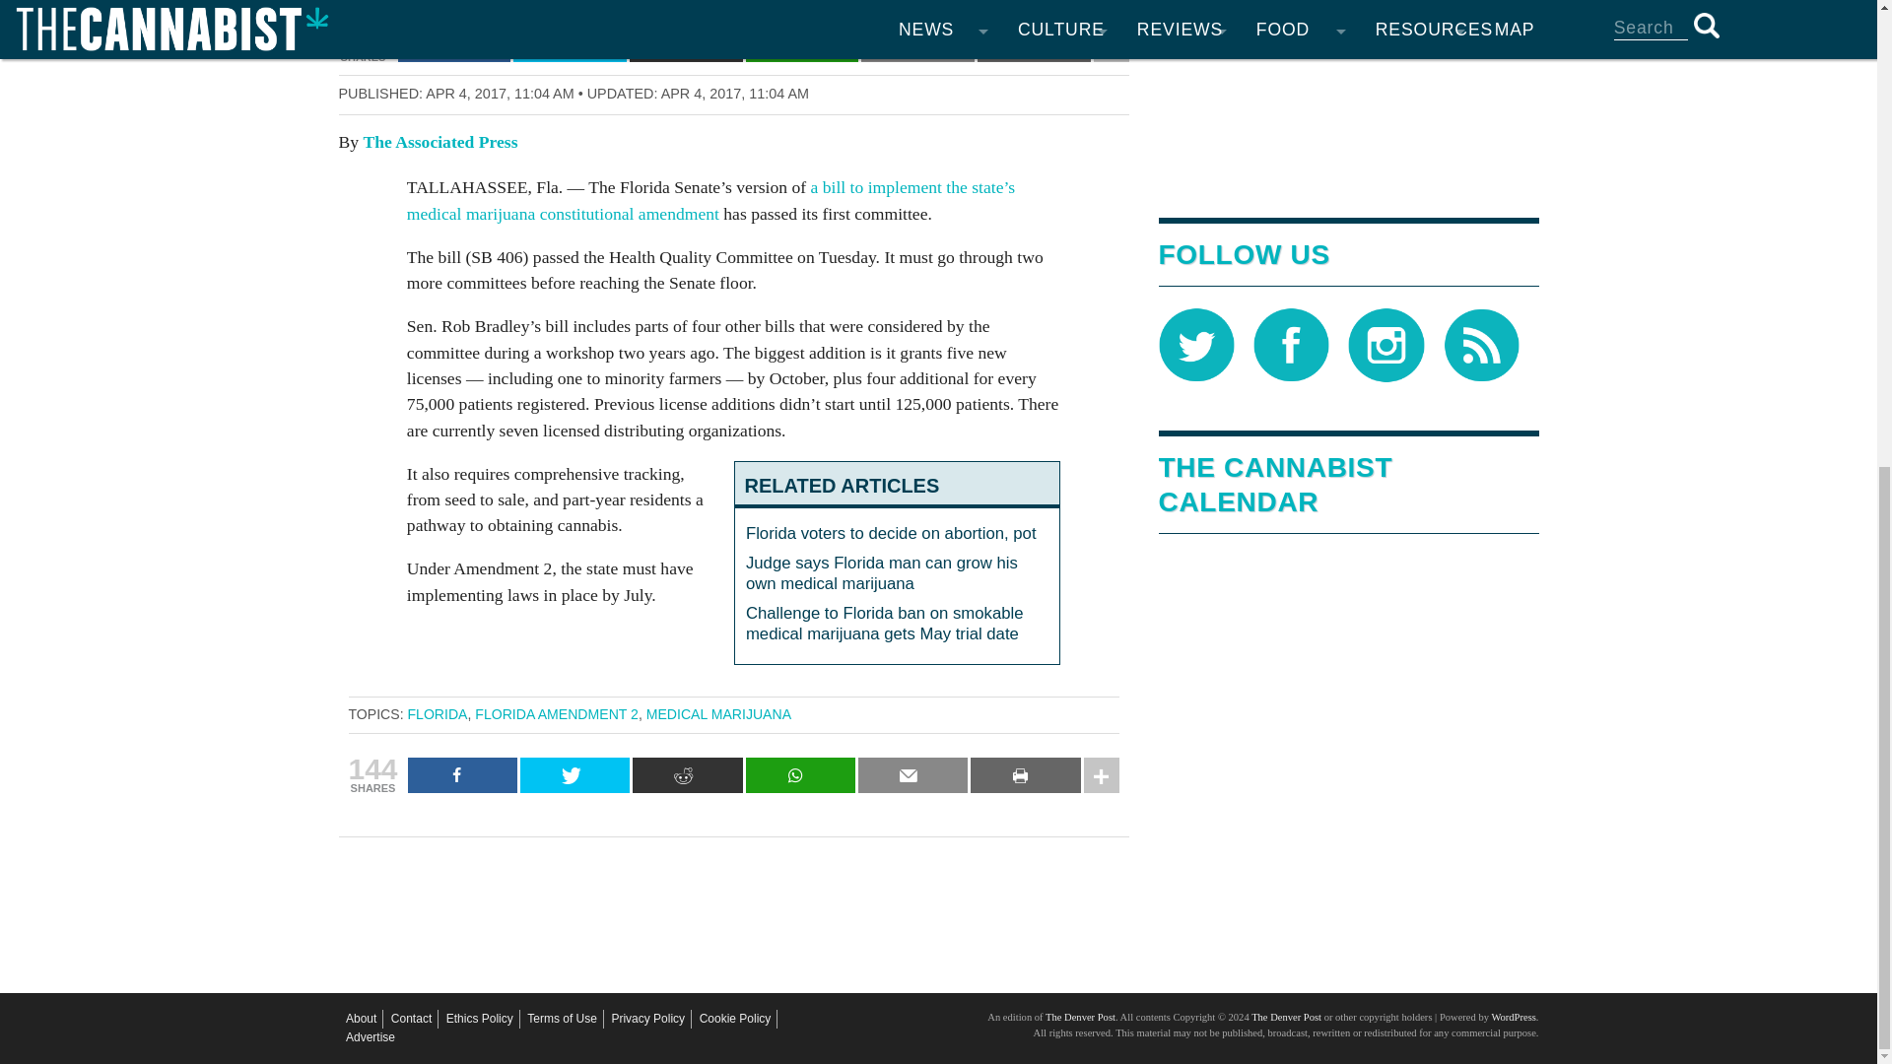  I want to click on The Denver Post, so click(1285, 1017).